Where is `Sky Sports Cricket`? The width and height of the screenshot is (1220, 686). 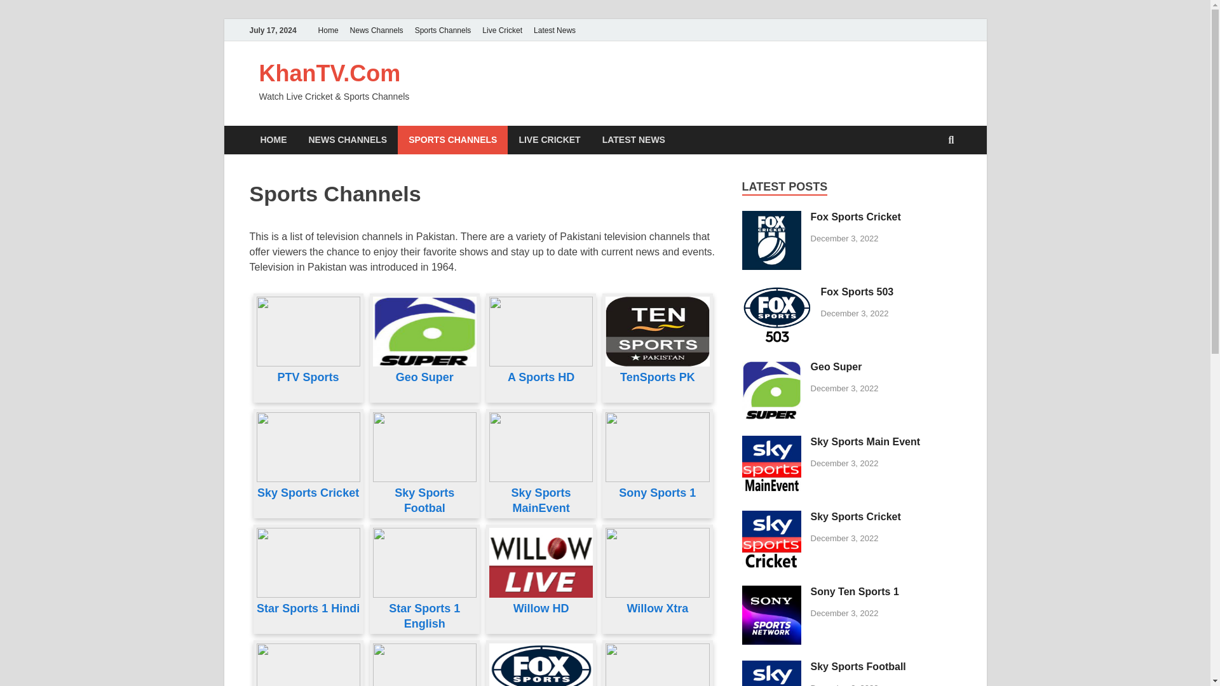
Sky Sports Cricket is located at coordinates (308, 486).